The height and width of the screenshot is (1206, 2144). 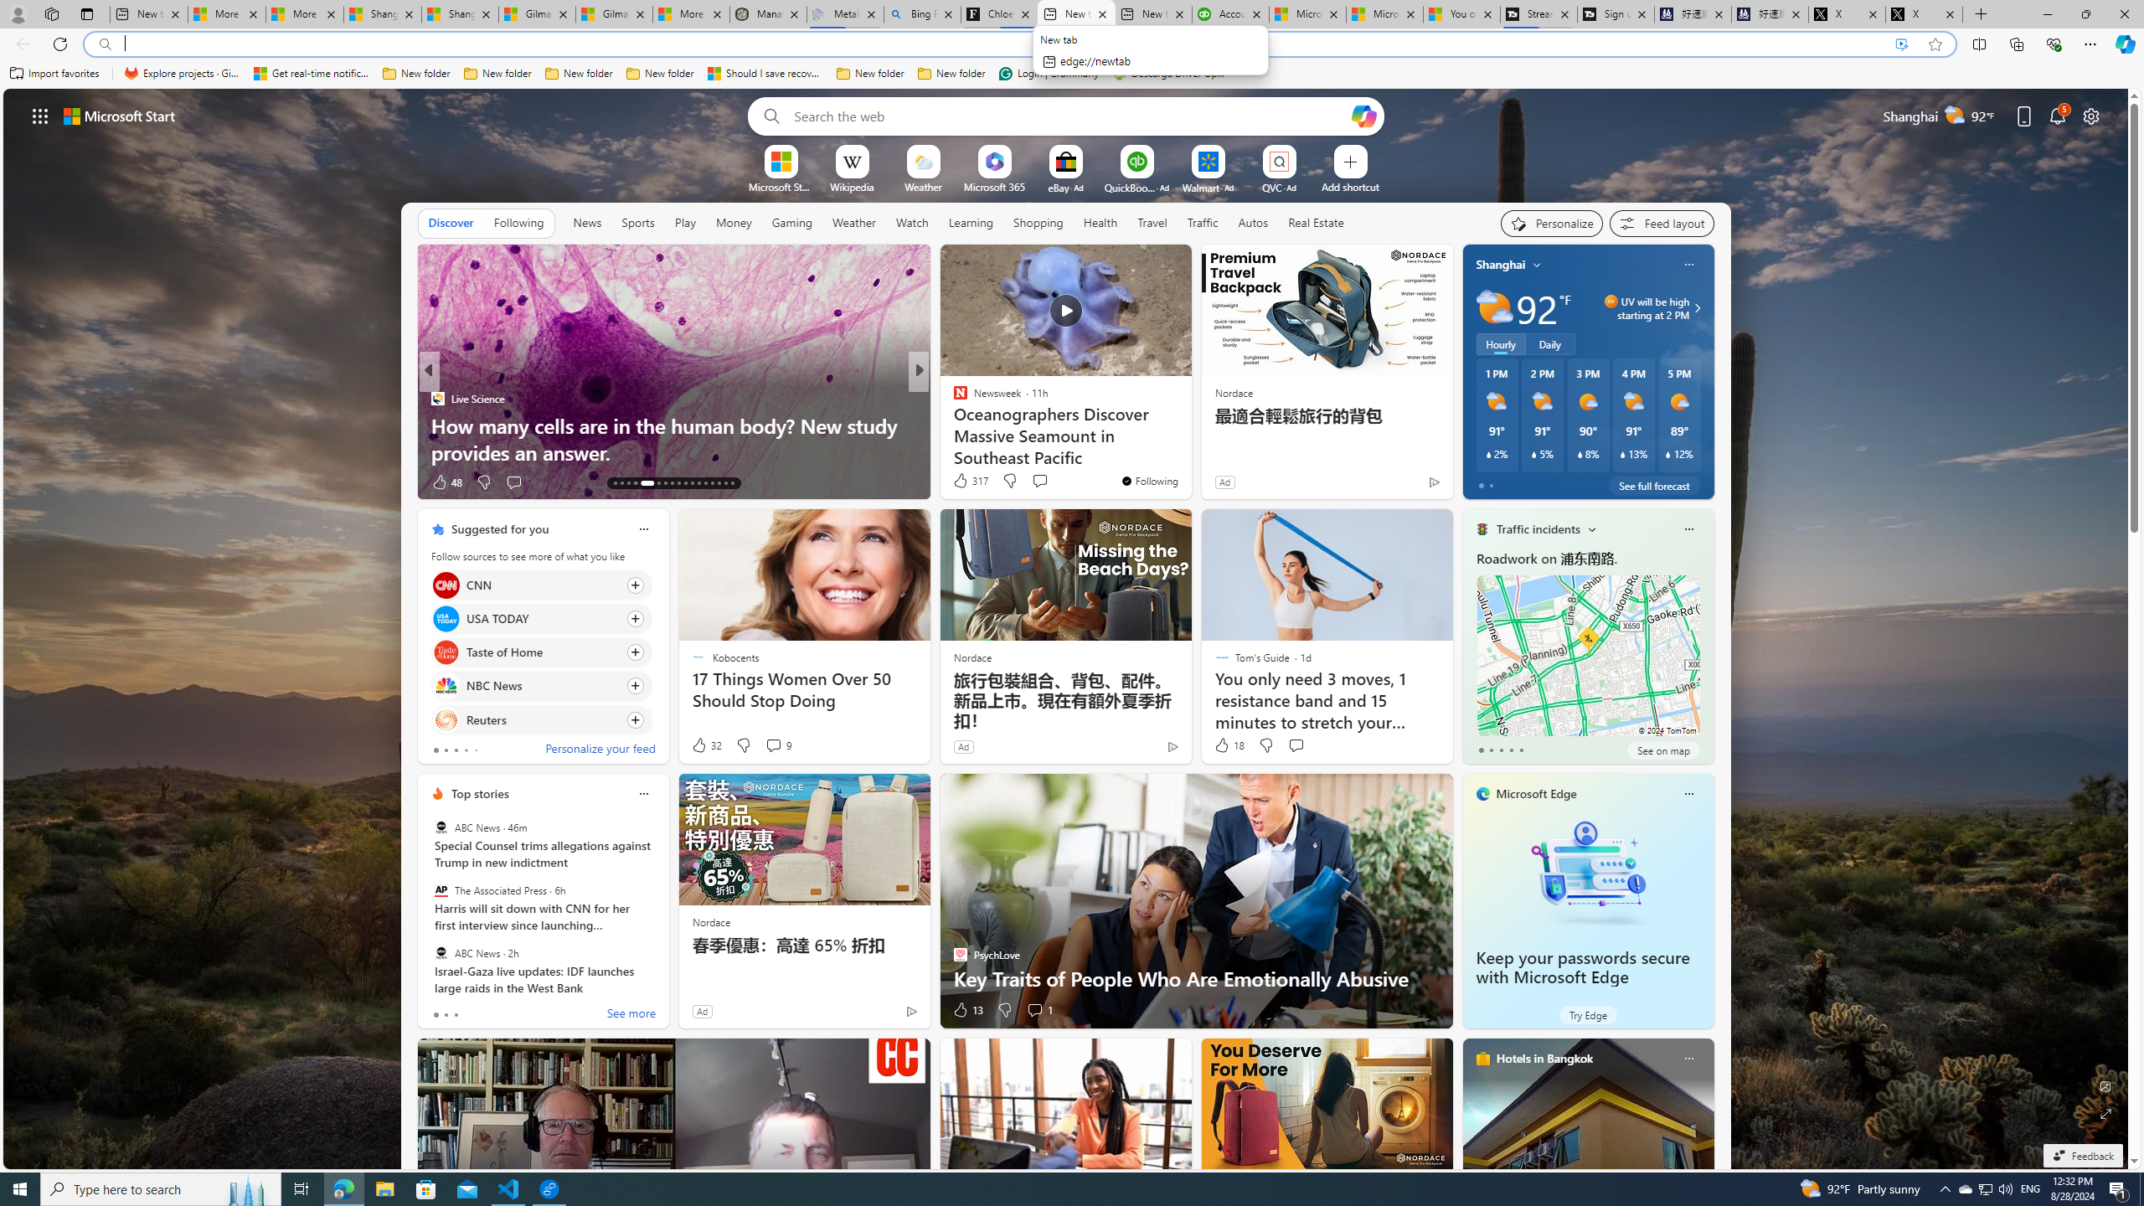 What do you see at coordinates (951, 74) in the screenshot?
I see `New folder` at bounding box center [951, 74].